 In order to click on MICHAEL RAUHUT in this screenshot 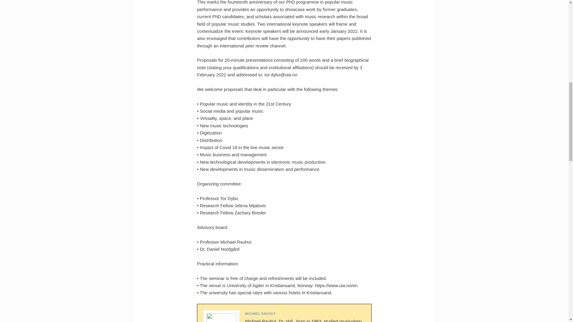, I will do `click(260, 314)`.